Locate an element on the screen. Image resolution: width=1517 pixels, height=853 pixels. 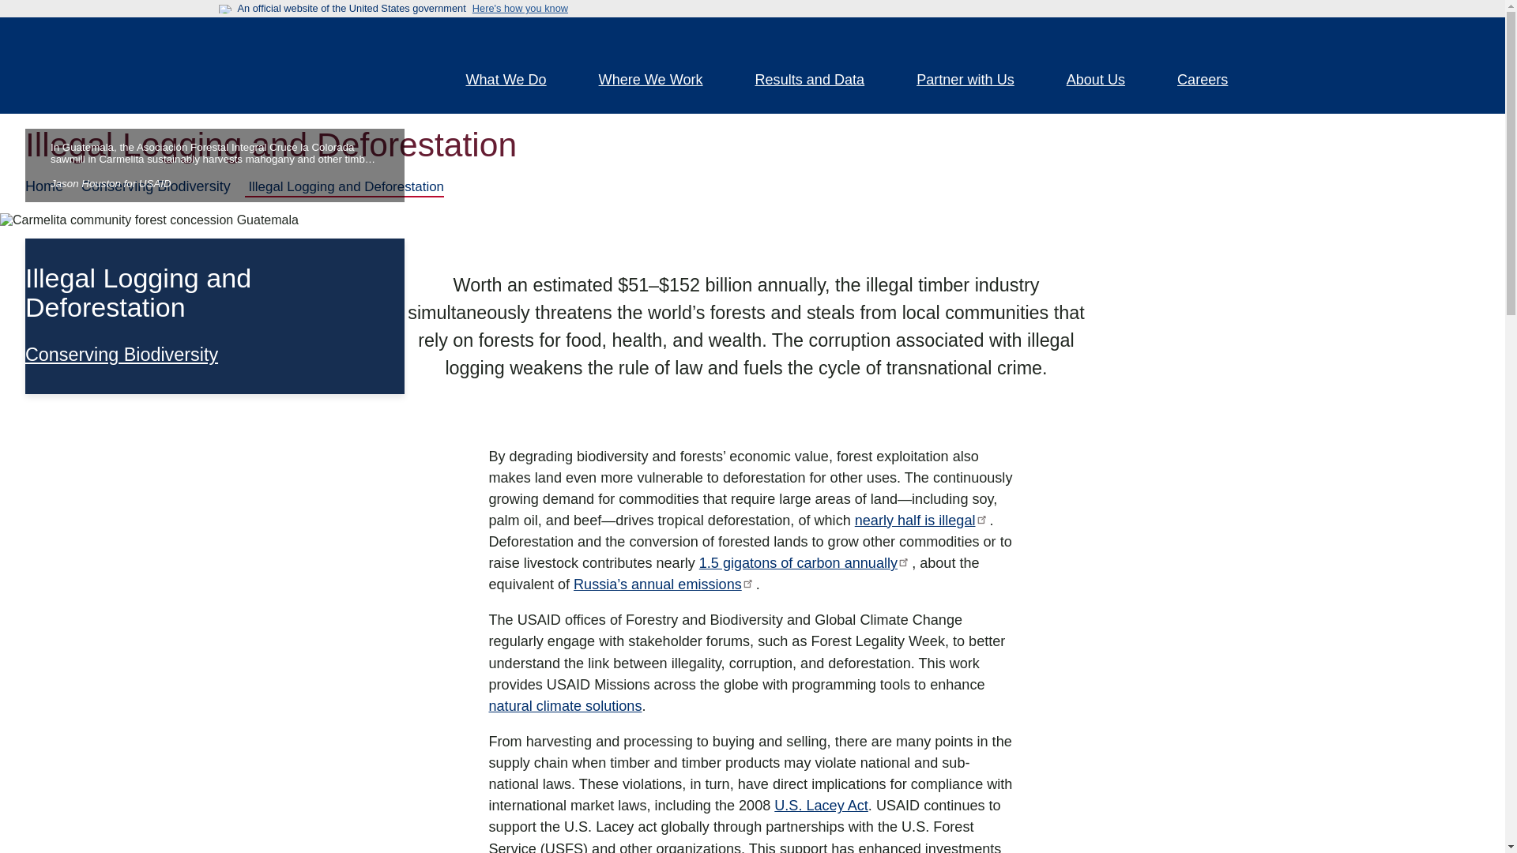
Where We Work is located at coordinates (661, 81).